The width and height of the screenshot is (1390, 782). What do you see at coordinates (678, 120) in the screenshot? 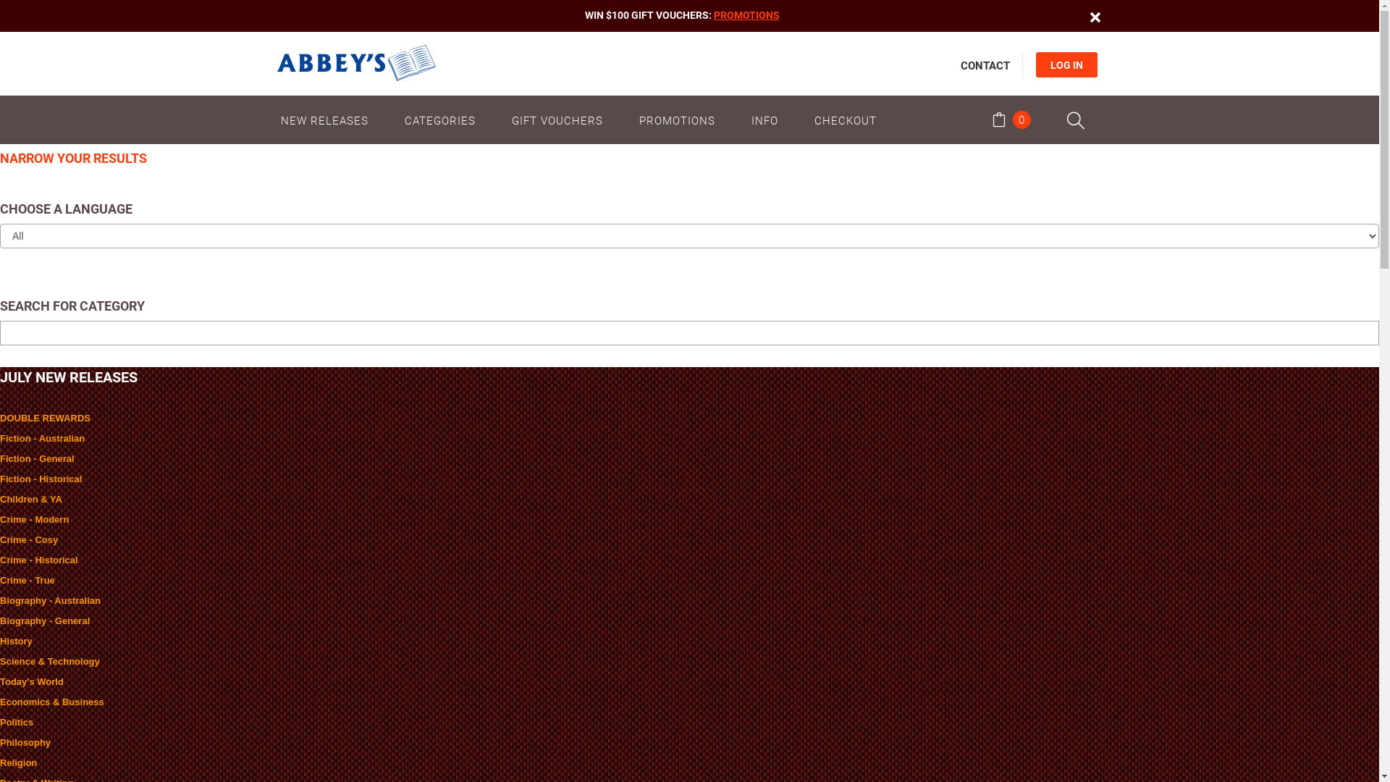
I see `PROMOTIONS` at bounding box center [678, 120].